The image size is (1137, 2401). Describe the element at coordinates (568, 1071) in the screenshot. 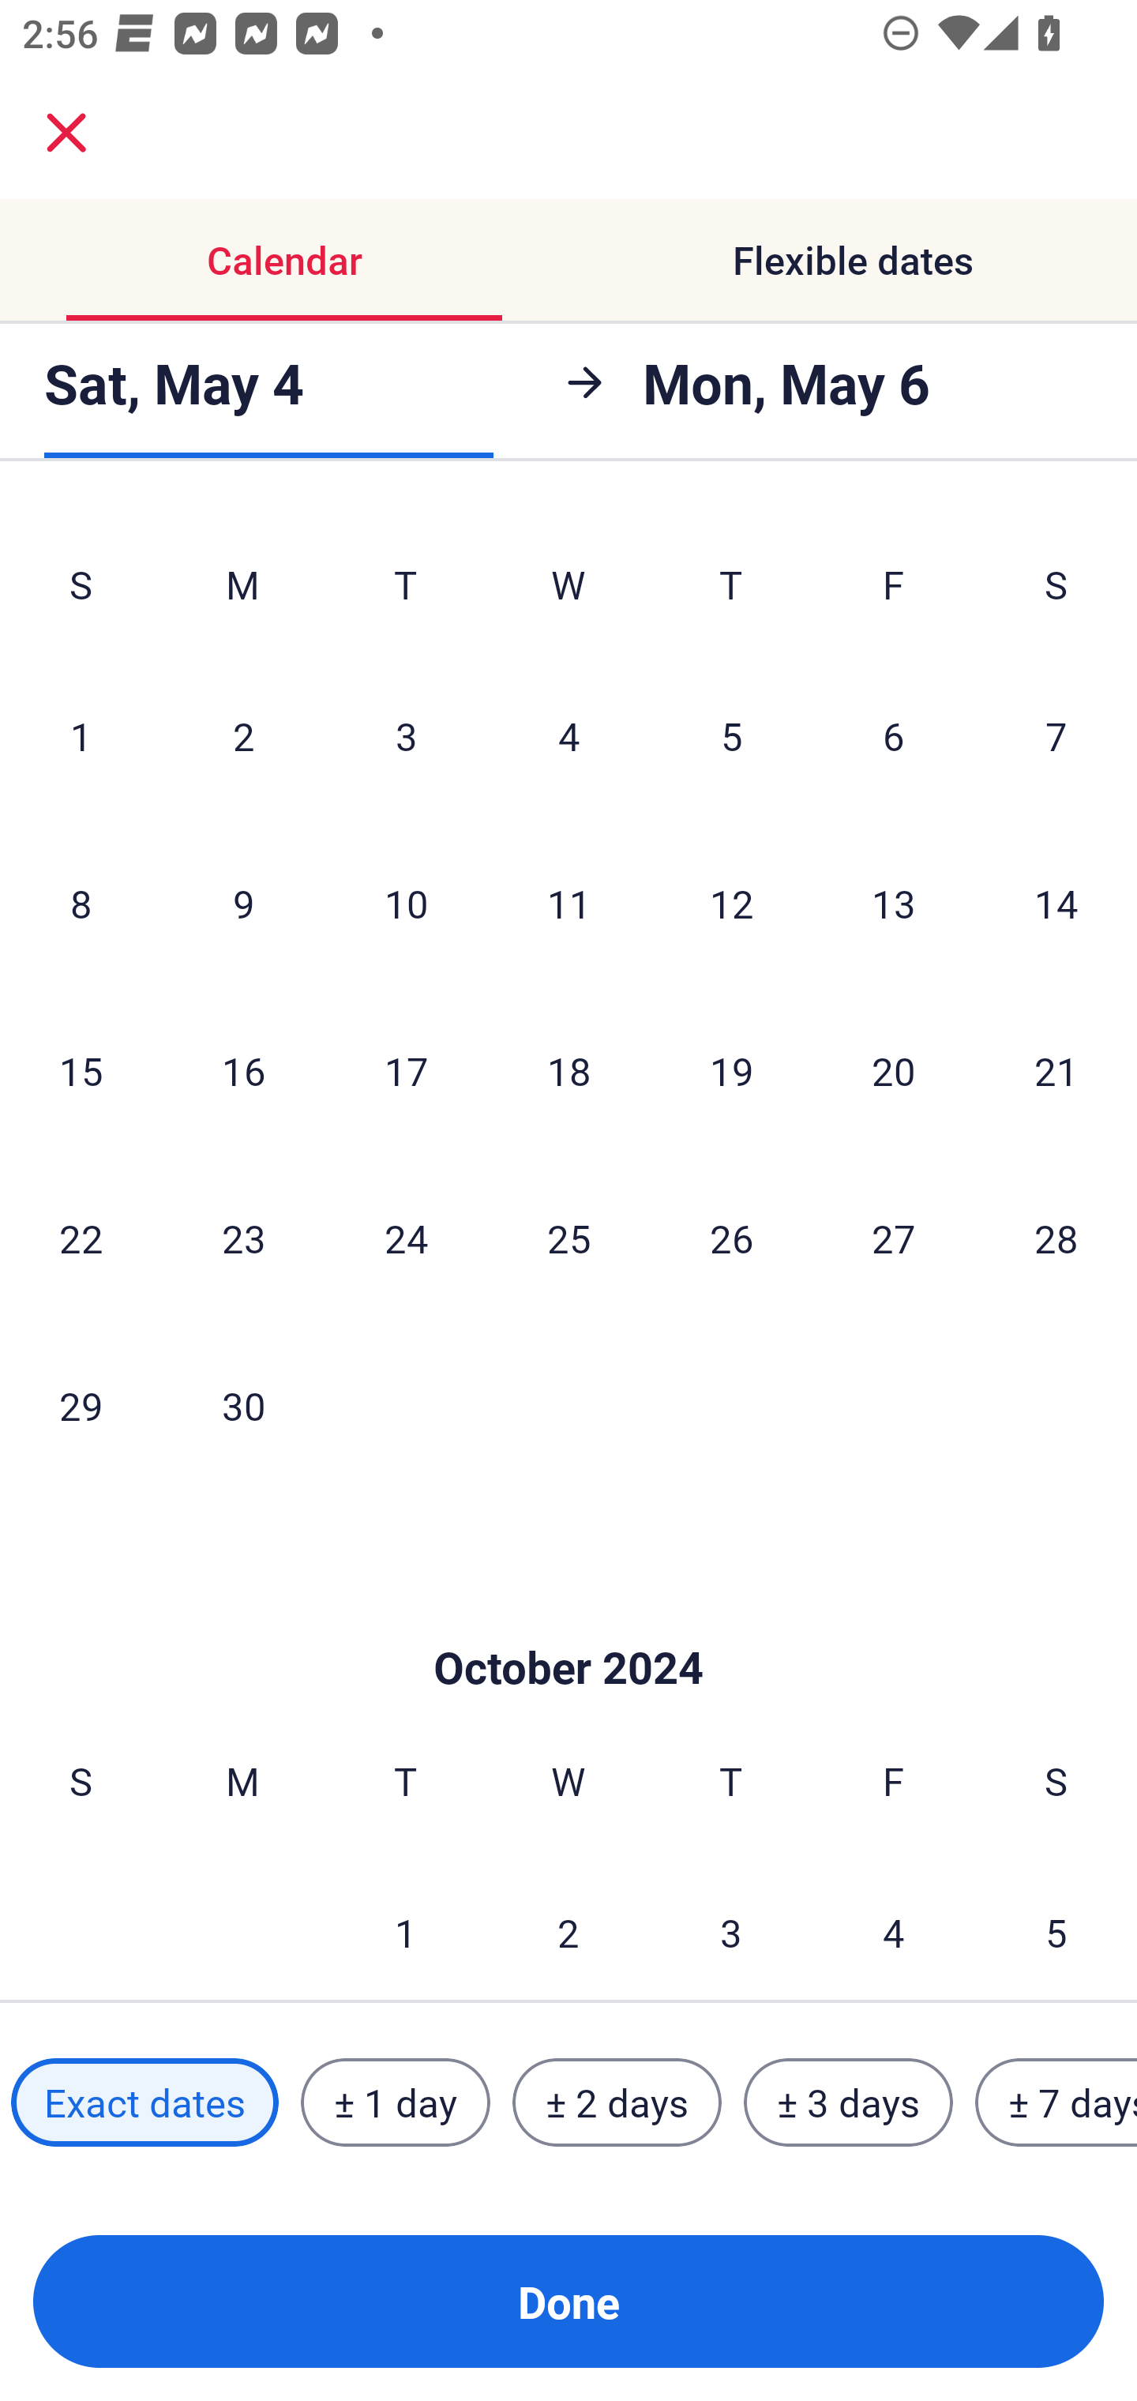

I see `18 Wednesday, September 18, 2024` at that location.